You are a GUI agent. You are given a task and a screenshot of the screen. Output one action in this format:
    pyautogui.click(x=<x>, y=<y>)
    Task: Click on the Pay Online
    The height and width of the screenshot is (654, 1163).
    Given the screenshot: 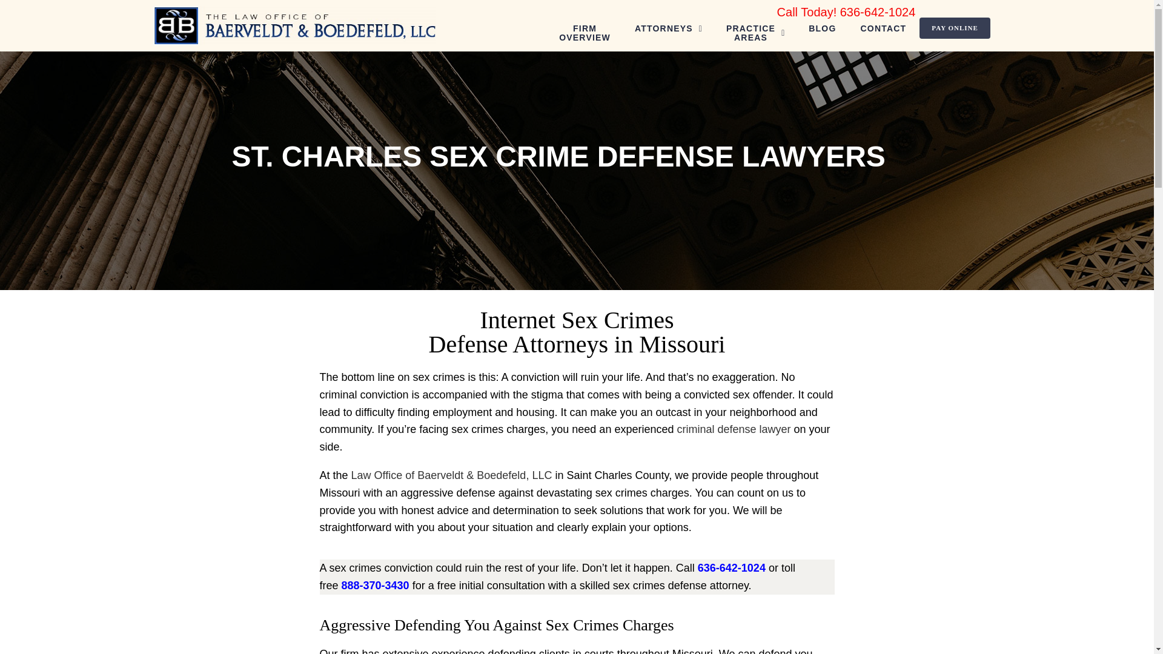 What is the action you would take?
    pyautogui.click(x=955, y=27)
    